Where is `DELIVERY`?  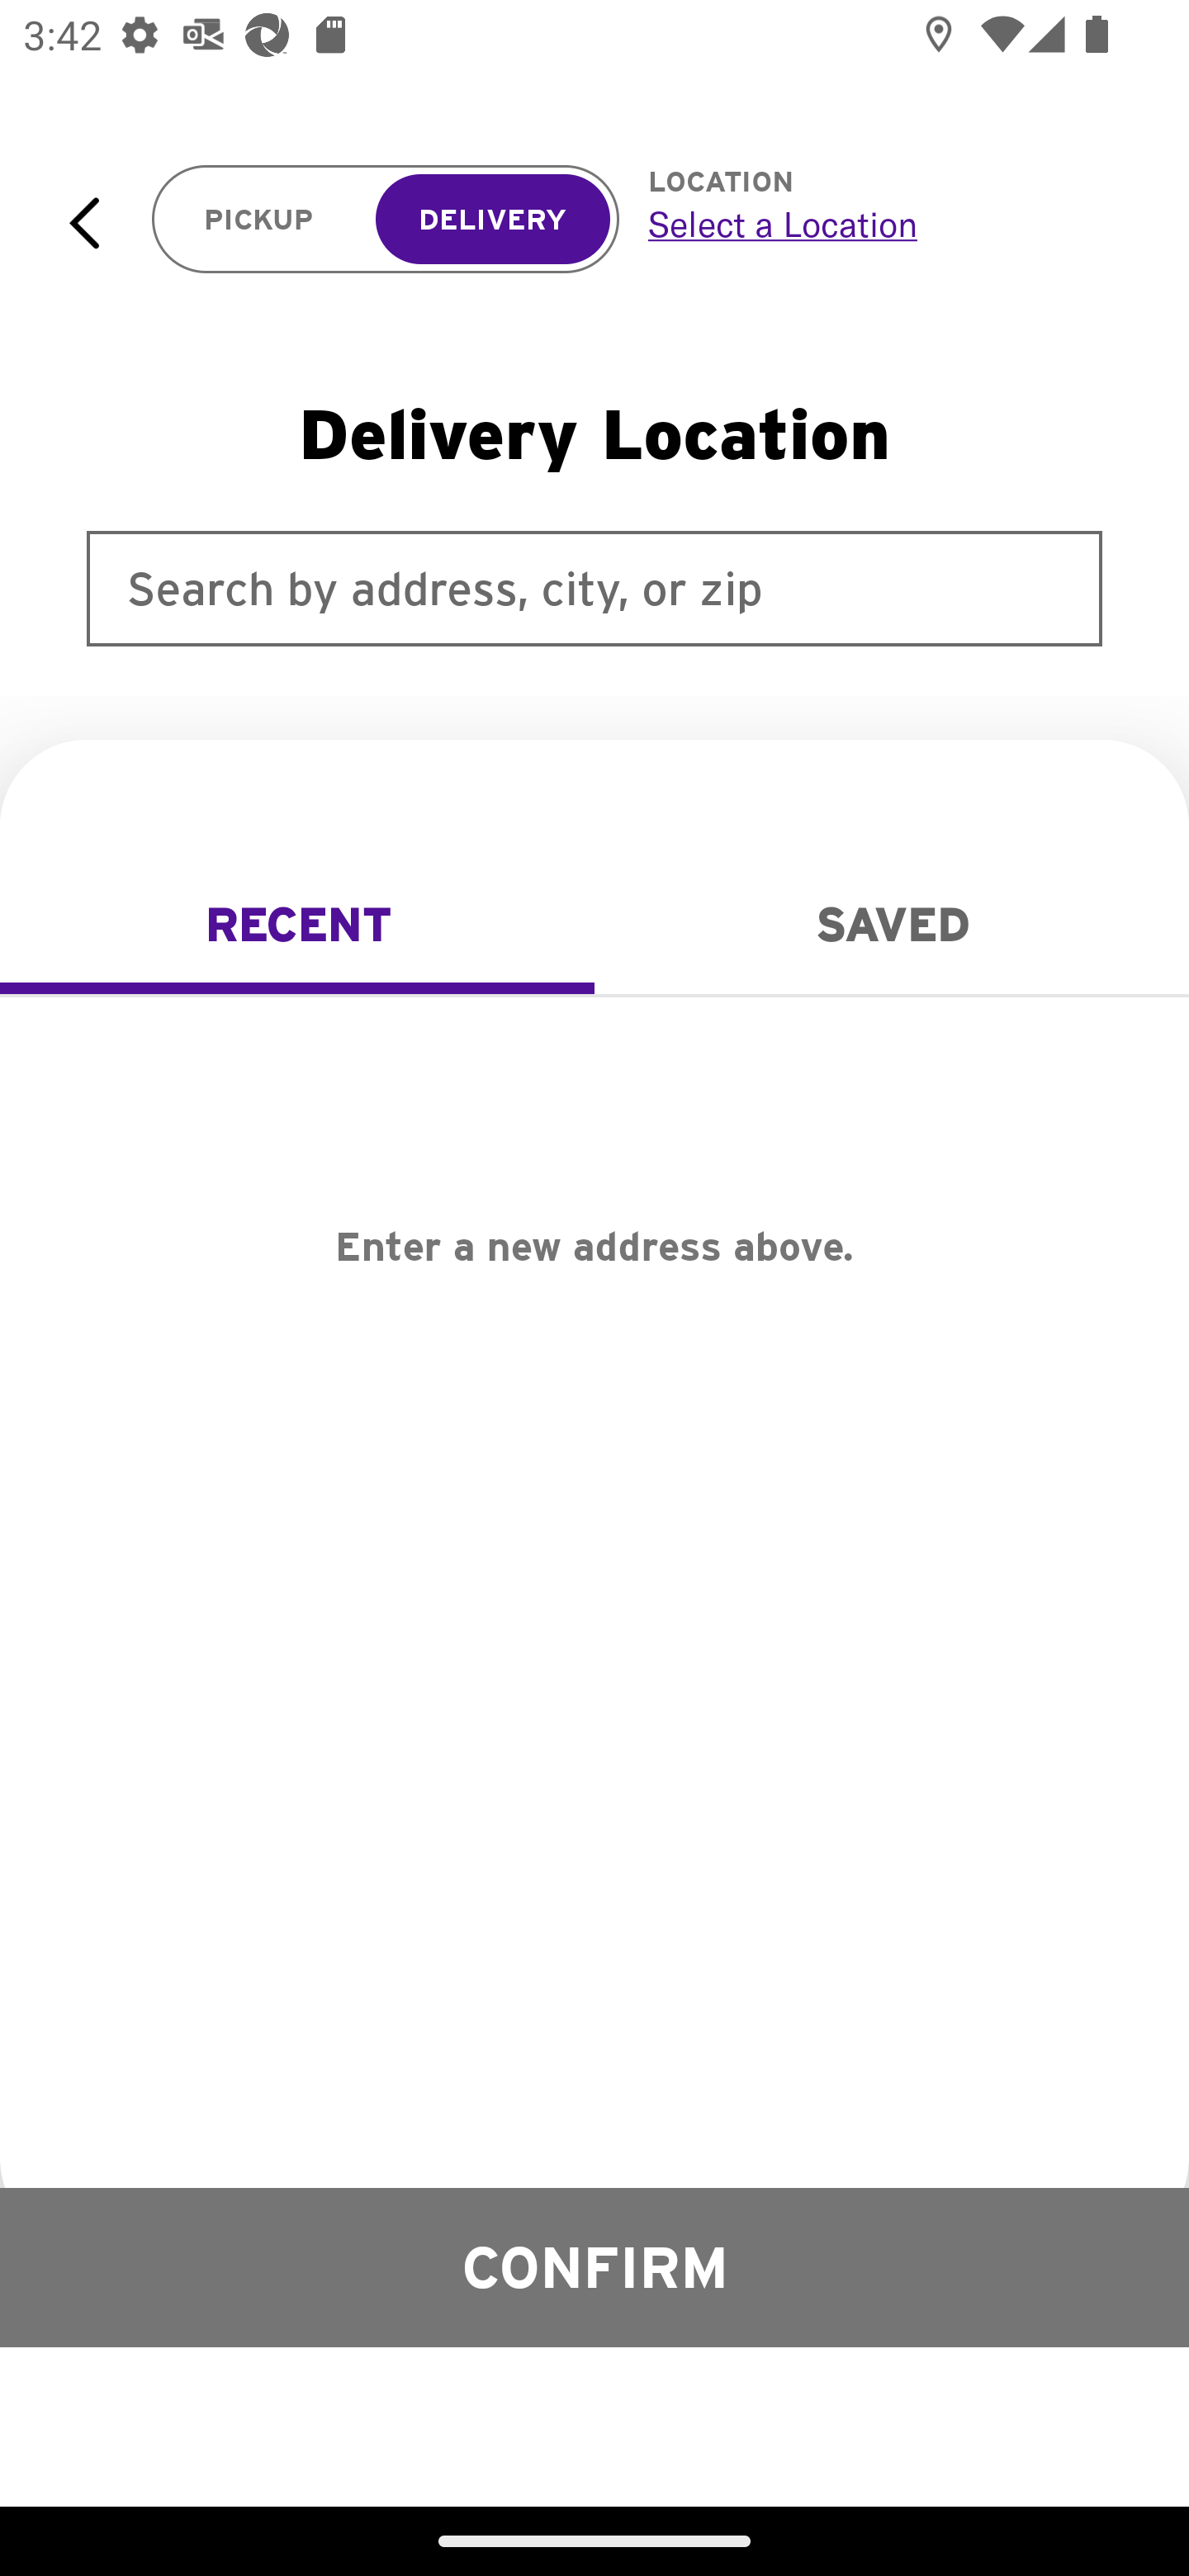 DELIVERY is located at coordinates (492, 220).